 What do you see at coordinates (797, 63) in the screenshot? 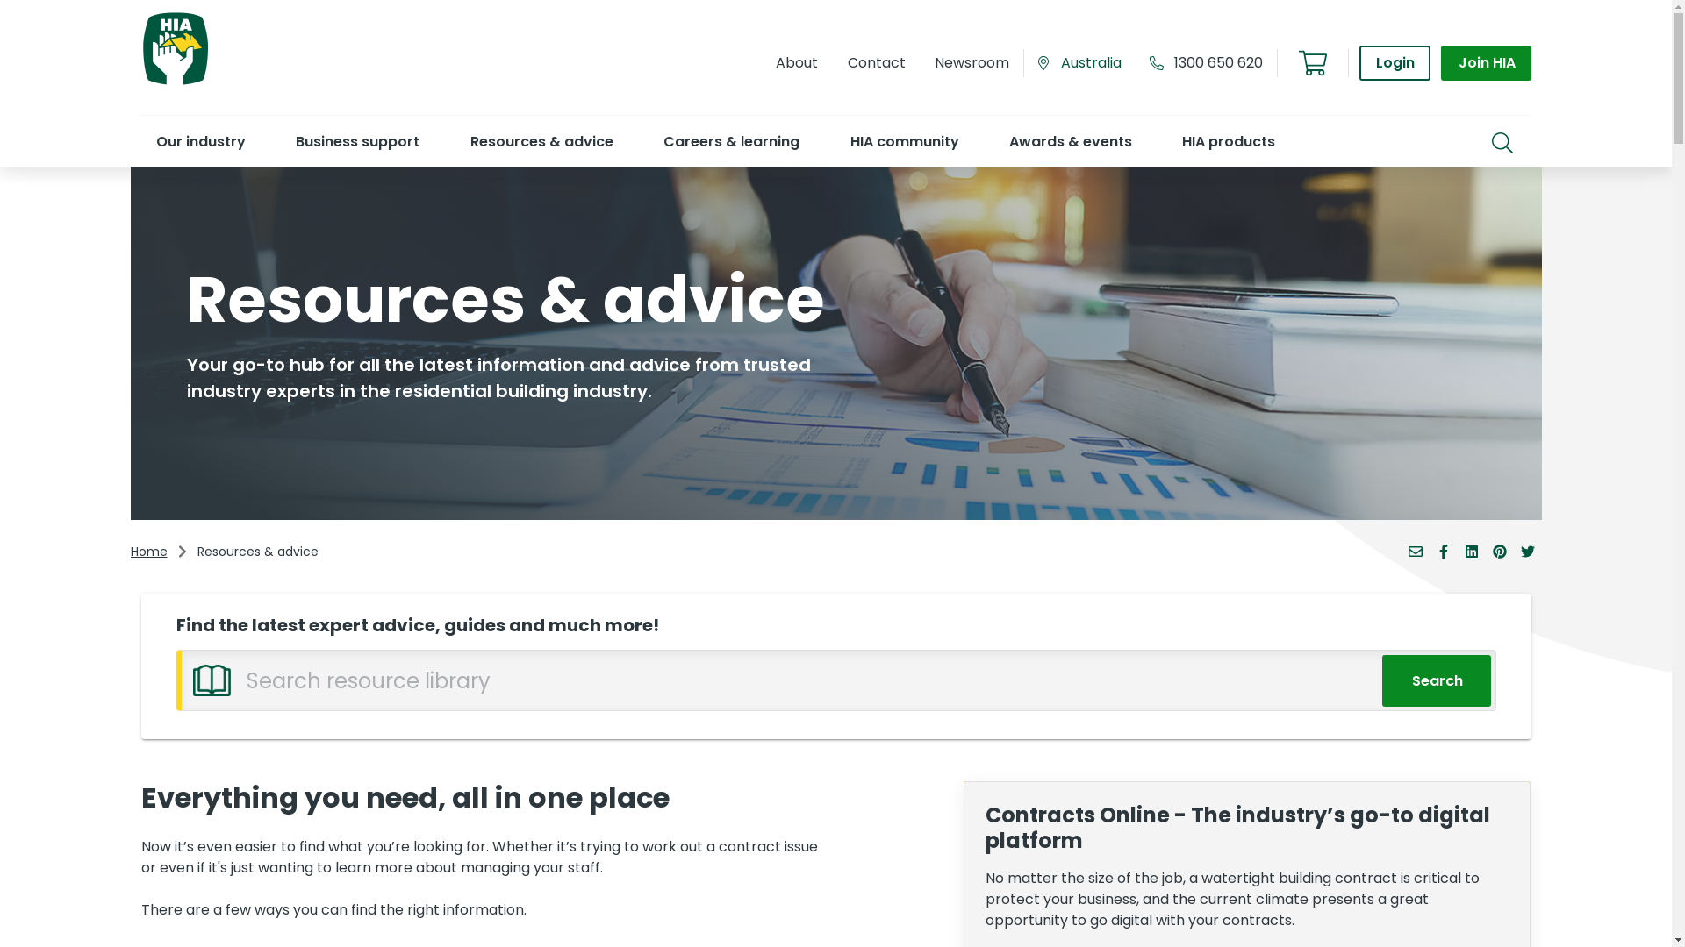
I see `About` at bounding box center [797, 63].